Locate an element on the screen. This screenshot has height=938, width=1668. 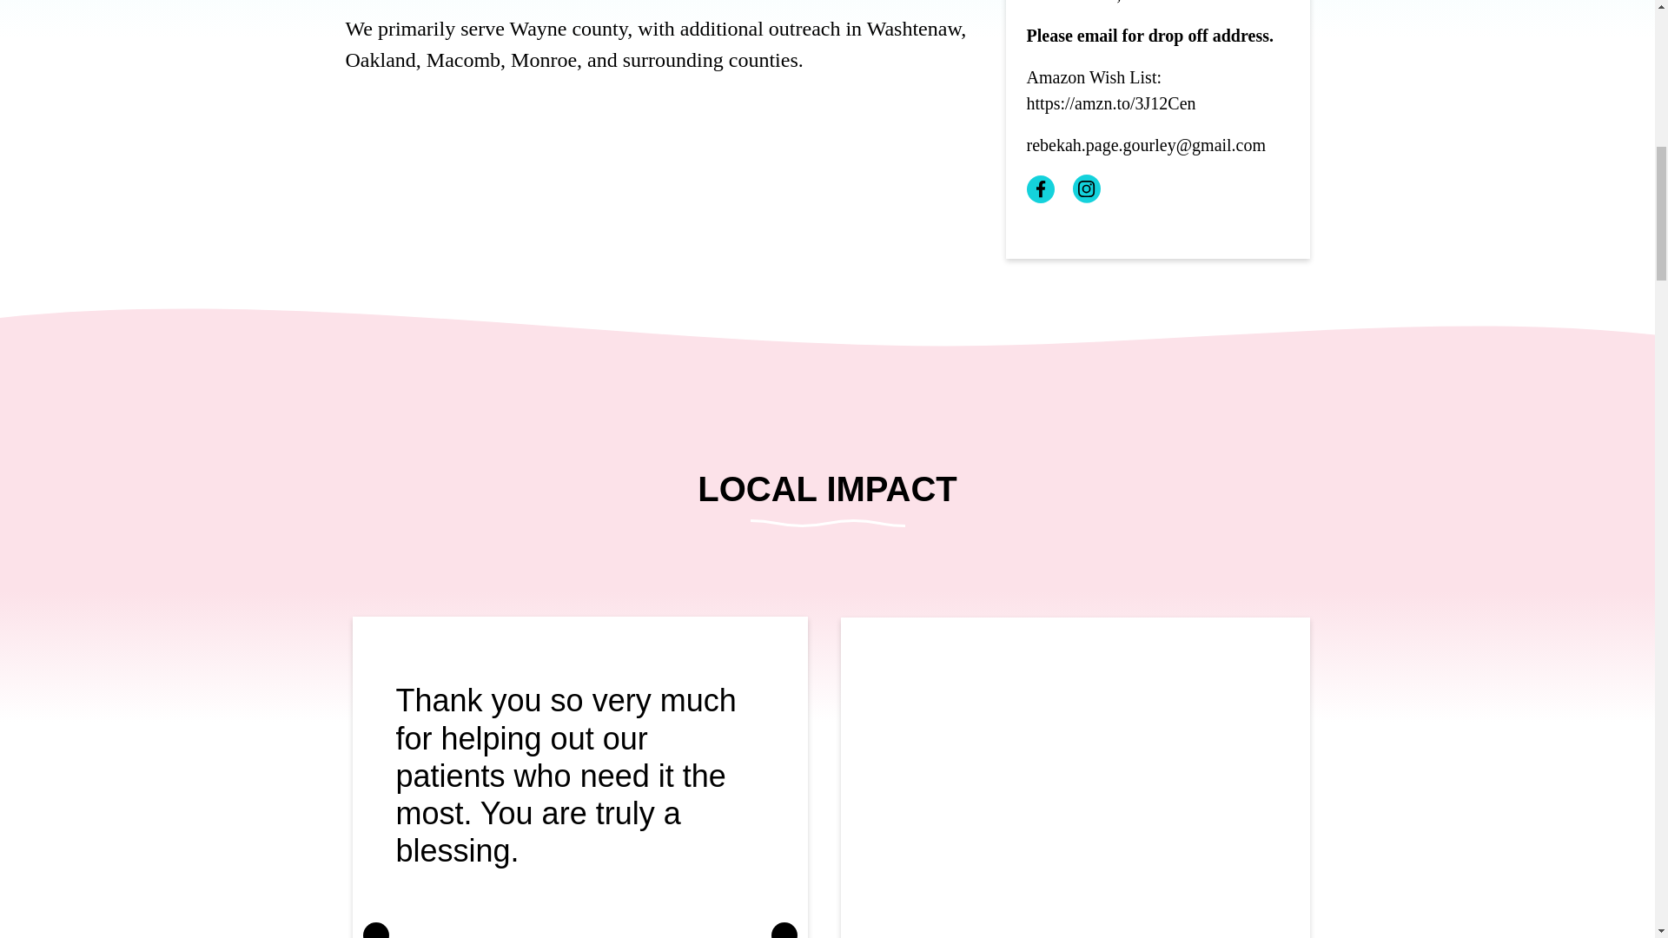
Follow us on Instagram is located at coordinates (1086, 188).